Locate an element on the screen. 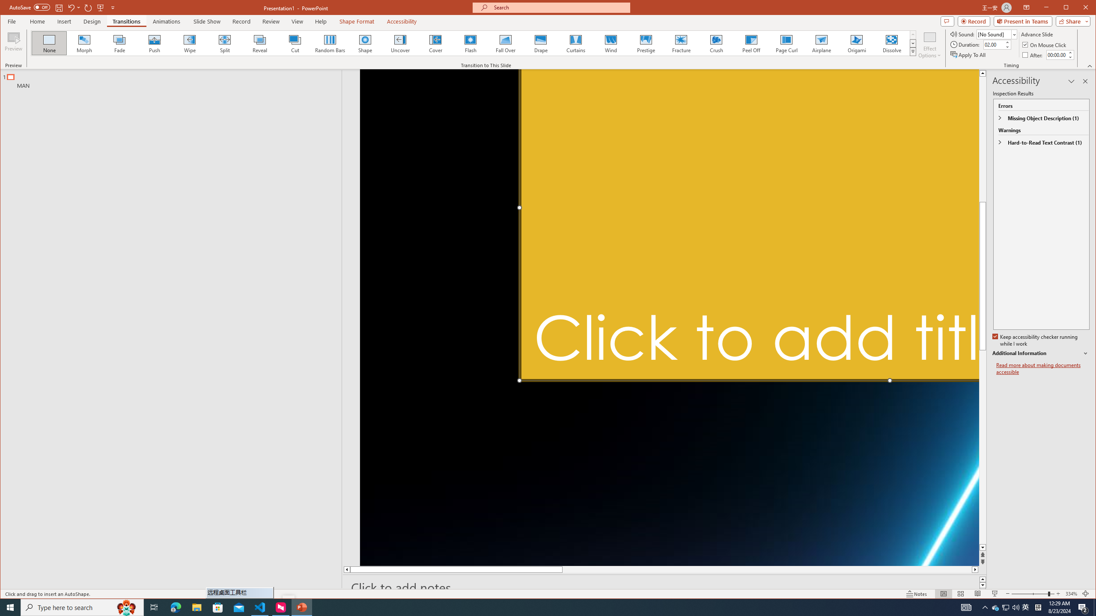 Image resolution: width=1096 pixels, height=616 pixels. Uncover is located at coordinates (400, 43).